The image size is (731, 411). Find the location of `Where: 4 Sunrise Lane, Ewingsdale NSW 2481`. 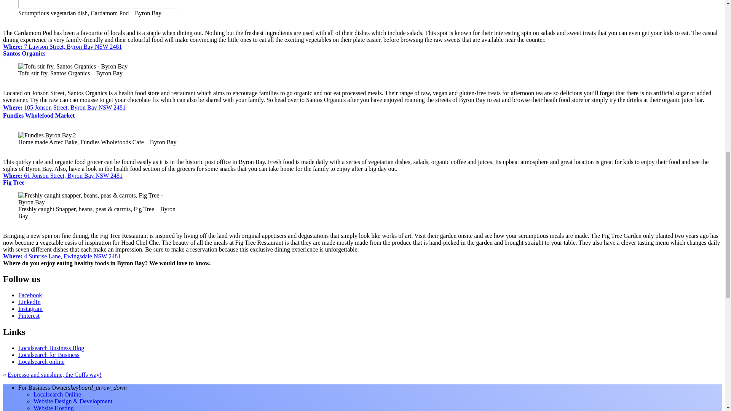

Where: 4 Sunrise Lane, Ewingsdale NSW 2481 is located at coordinates (62, 256).